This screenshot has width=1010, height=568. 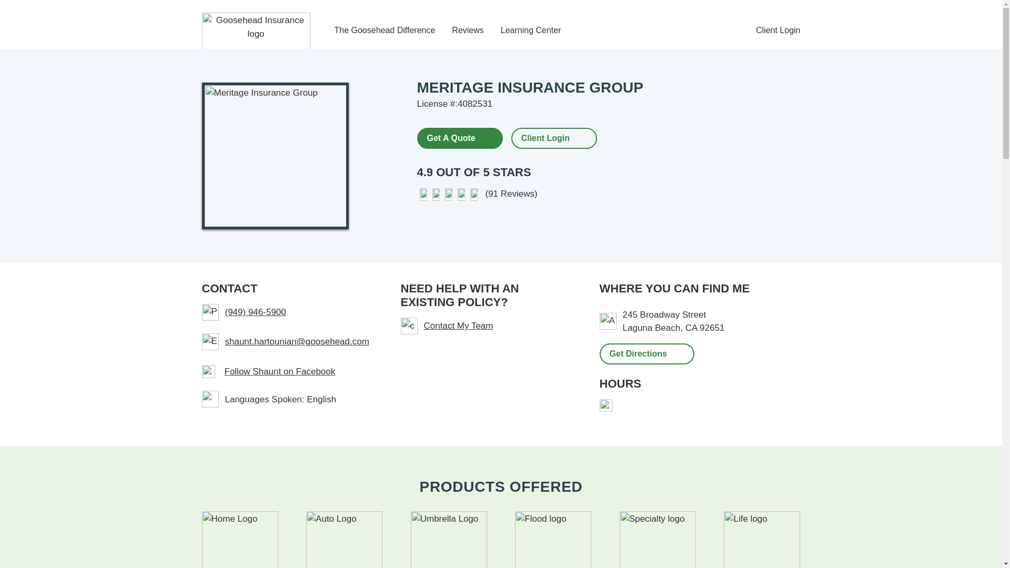 I want to click on Client Login, so click(x=778, y=31).